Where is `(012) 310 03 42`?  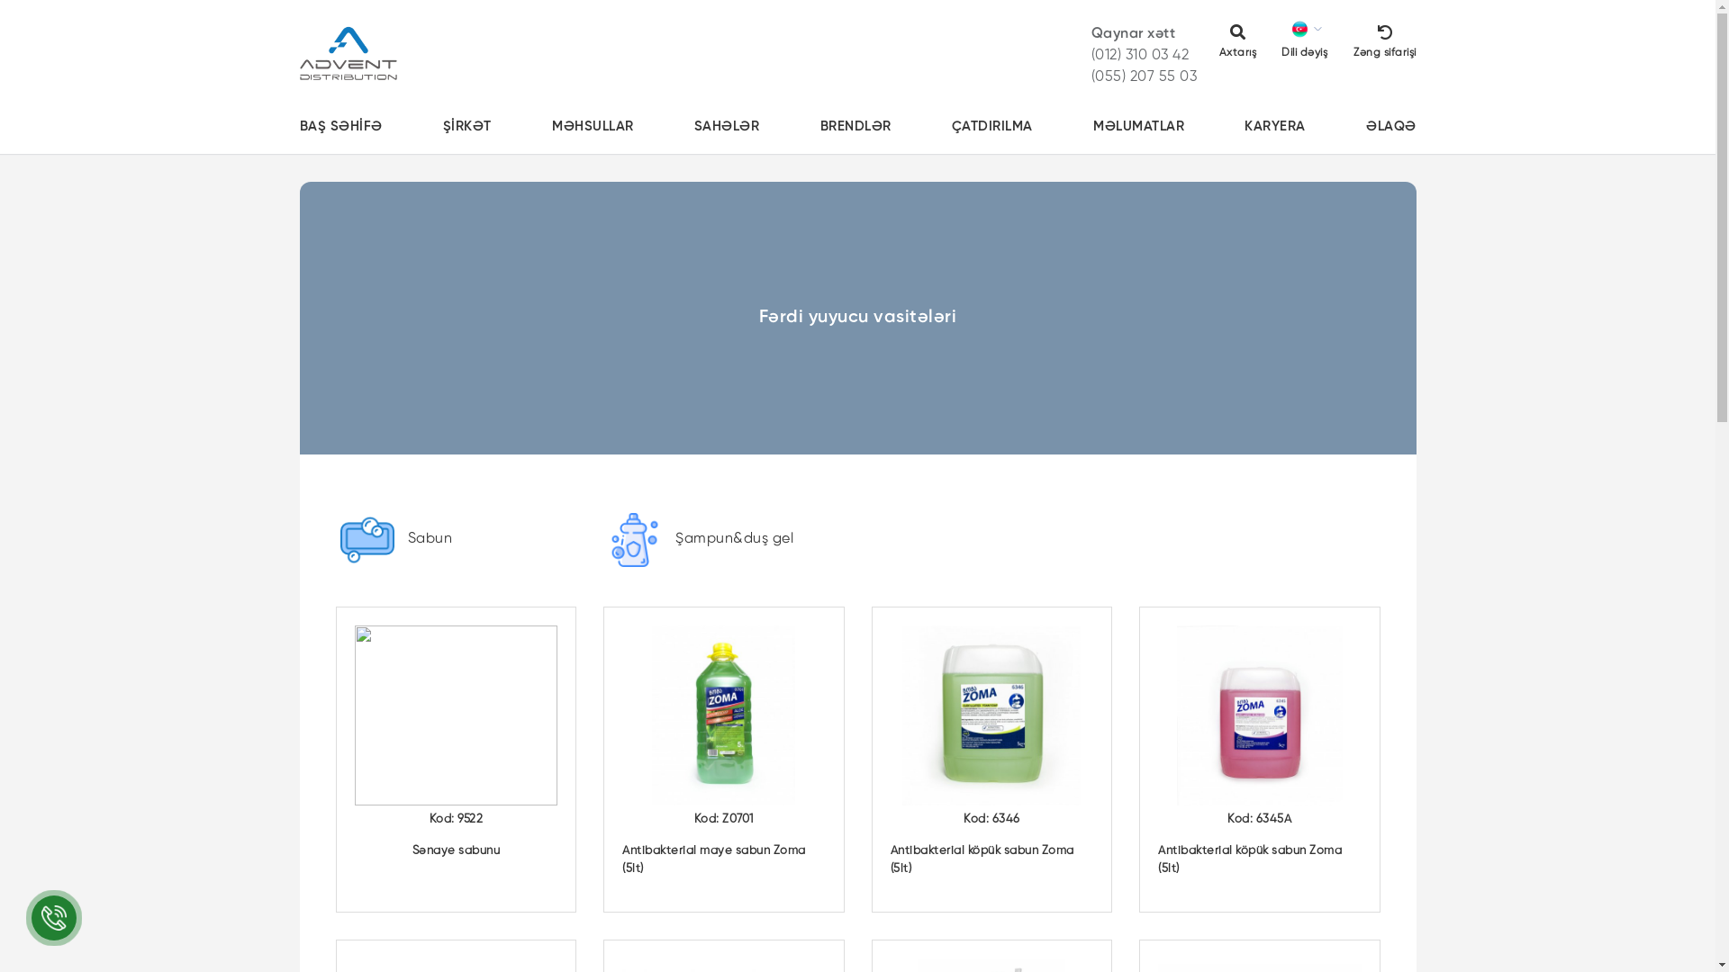
(012) 310 03 42 is located at coordinates (1140, 56).